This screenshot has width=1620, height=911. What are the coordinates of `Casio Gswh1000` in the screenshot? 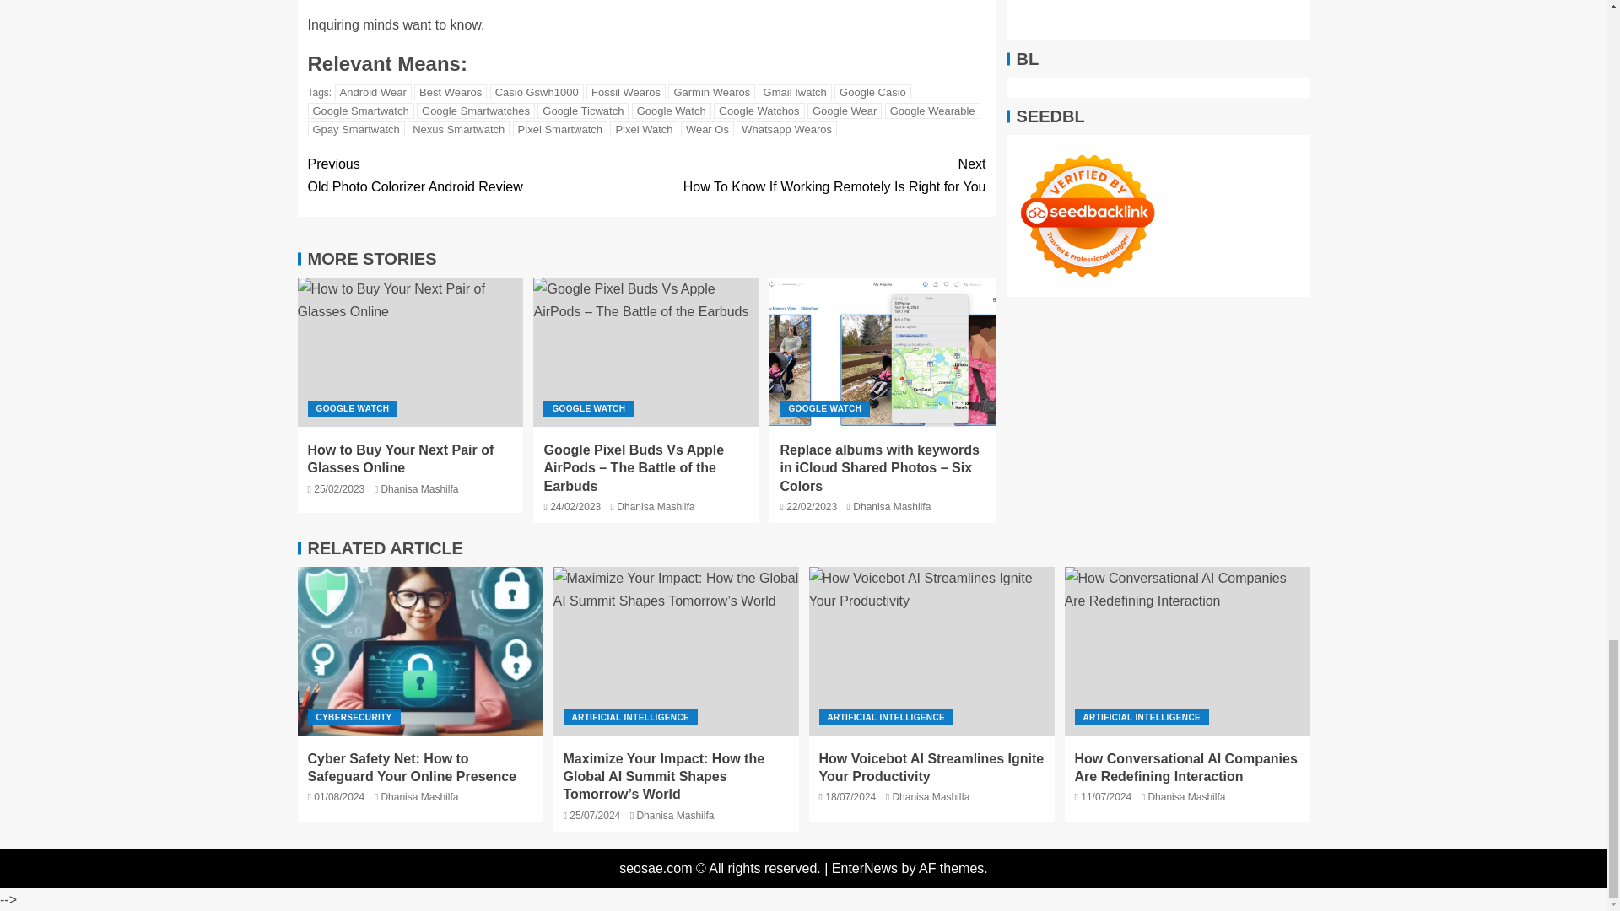 It's located at (537, 92).